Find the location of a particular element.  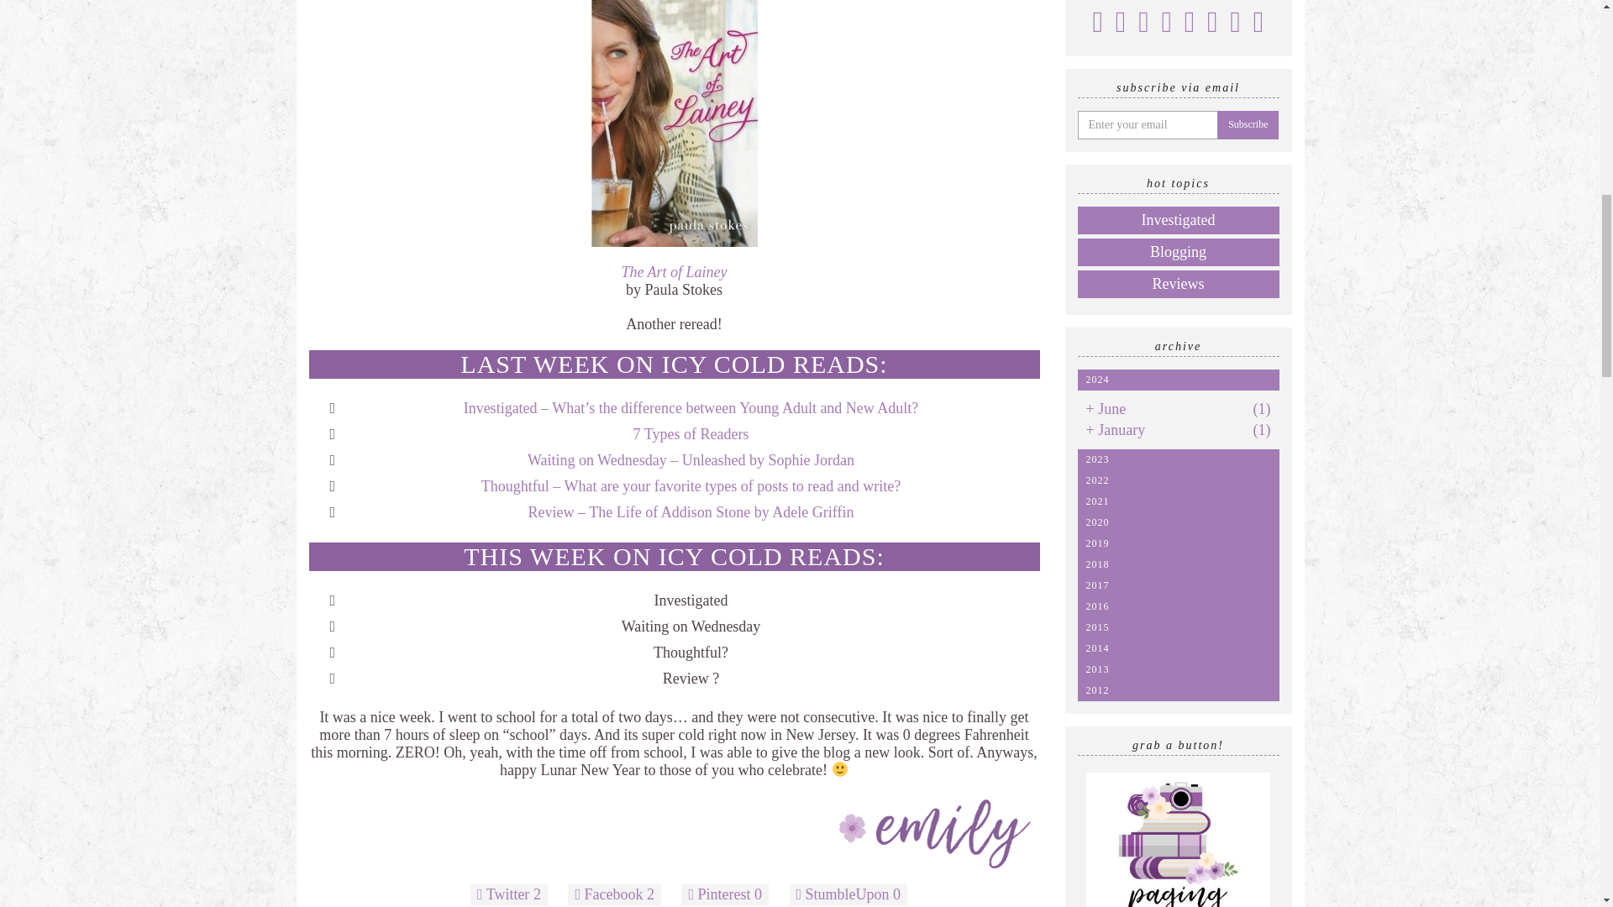

The Art of Lainey is located at coordinates (674, 272).